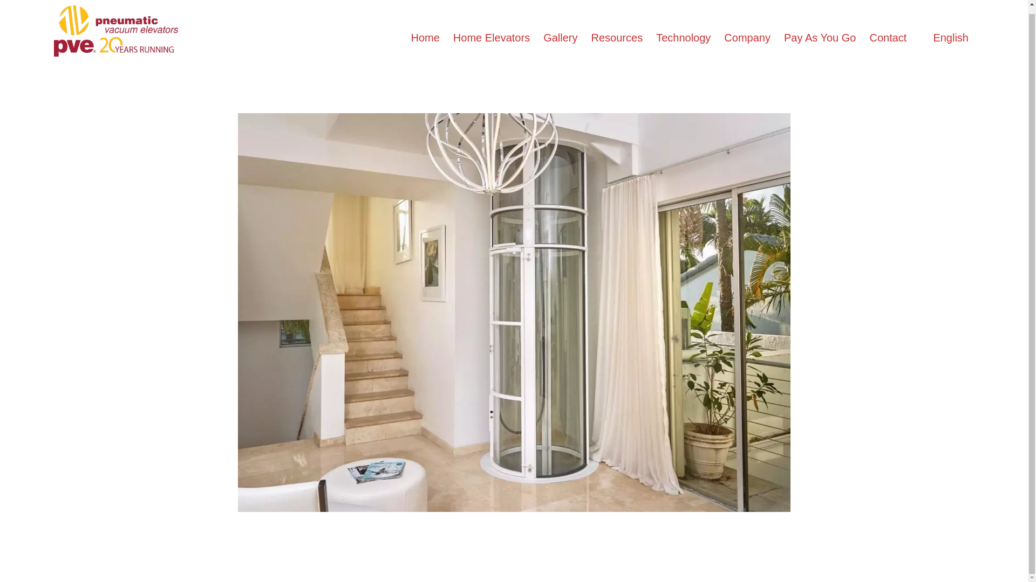 Image resolution: width=1036 pixels, height=582 pixels. I want to click on Home Elevators, so click(491, 31).